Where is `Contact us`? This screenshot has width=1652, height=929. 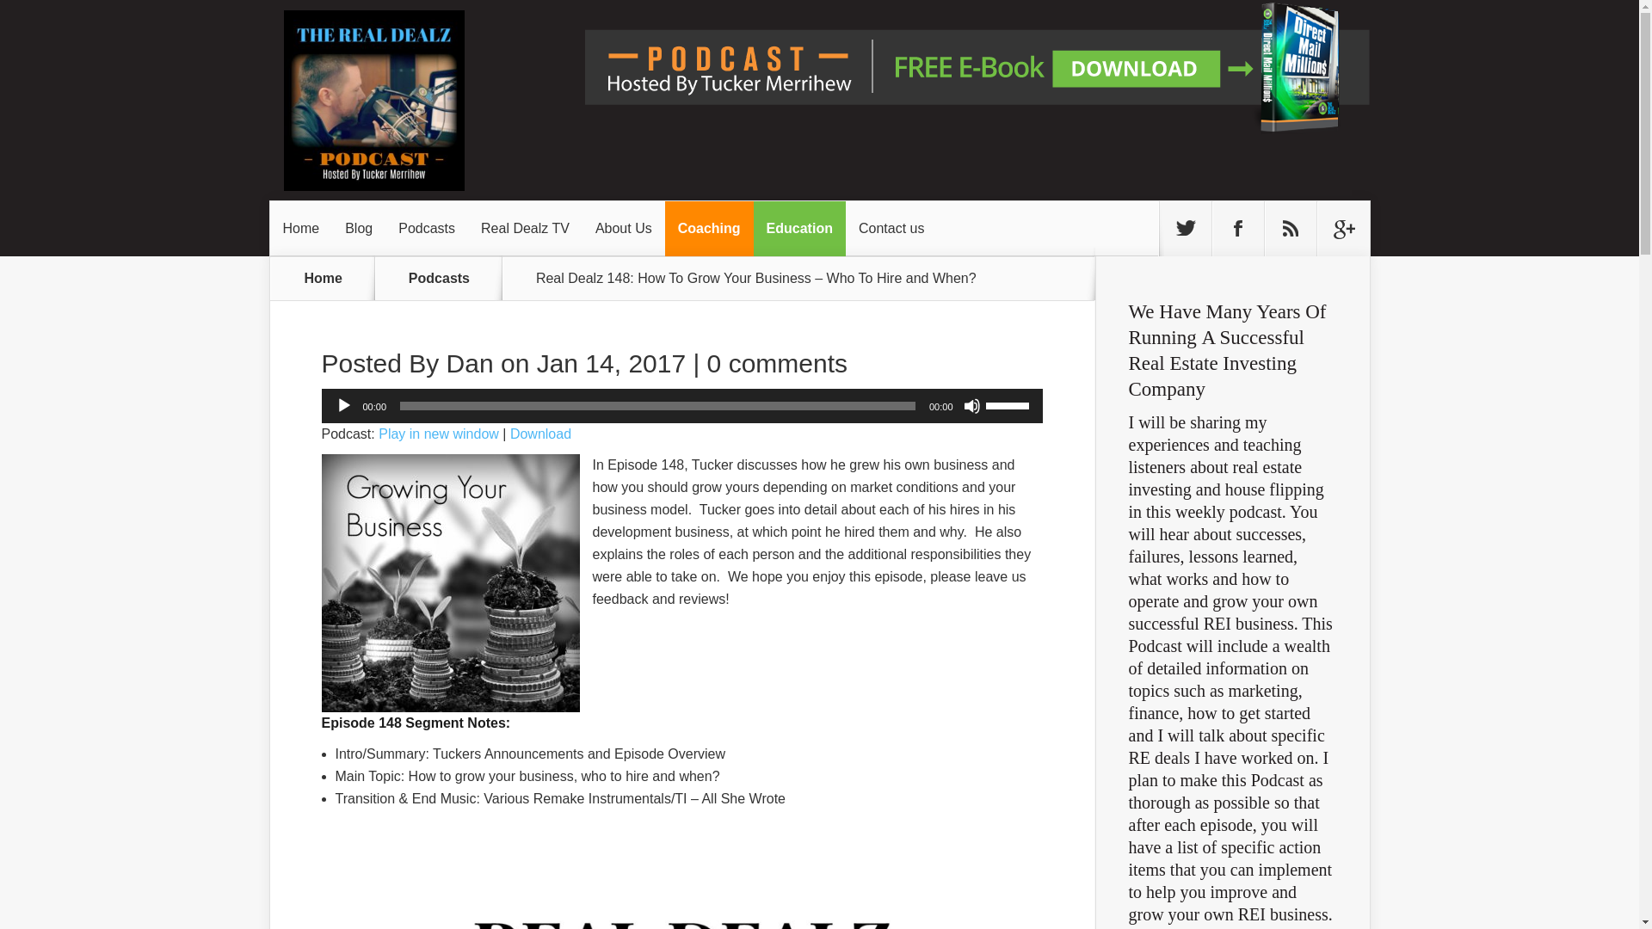 Contact us is located at coordinates (891, 229).